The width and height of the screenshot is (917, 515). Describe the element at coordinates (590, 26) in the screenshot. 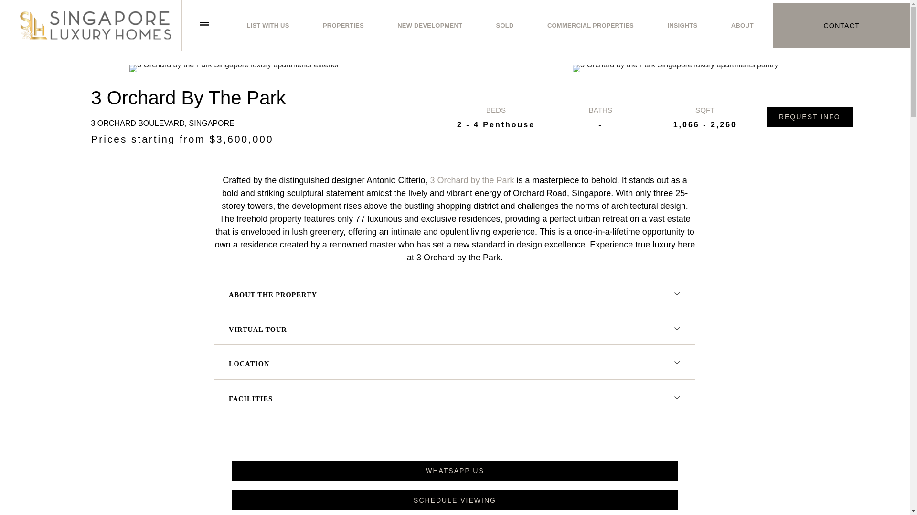

I see `COMMERCIAL PROPERTIES` at that location.